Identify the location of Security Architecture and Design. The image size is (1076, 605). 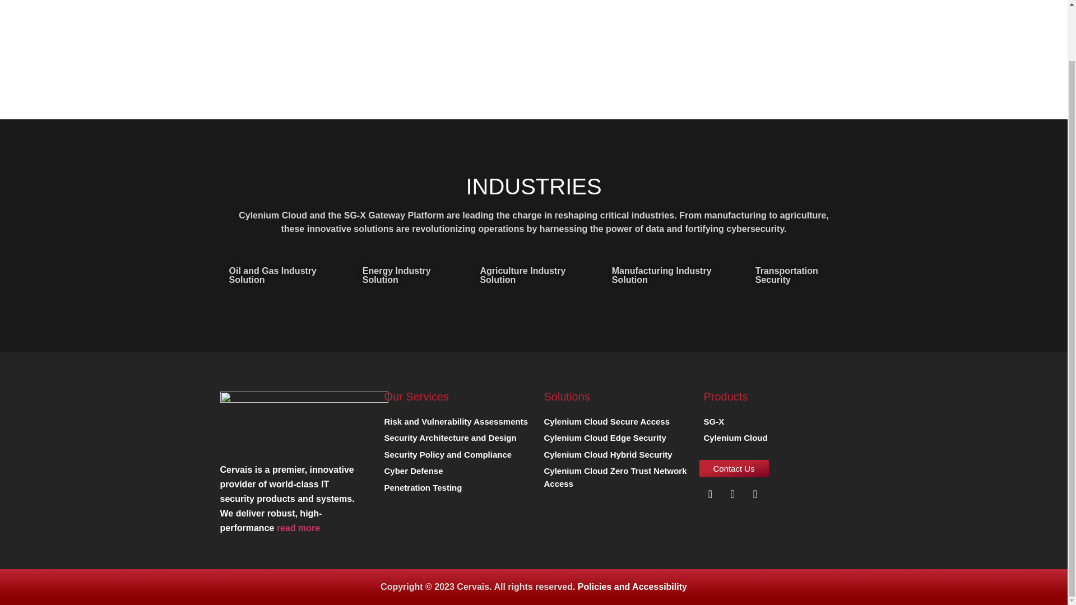
(448, 440).